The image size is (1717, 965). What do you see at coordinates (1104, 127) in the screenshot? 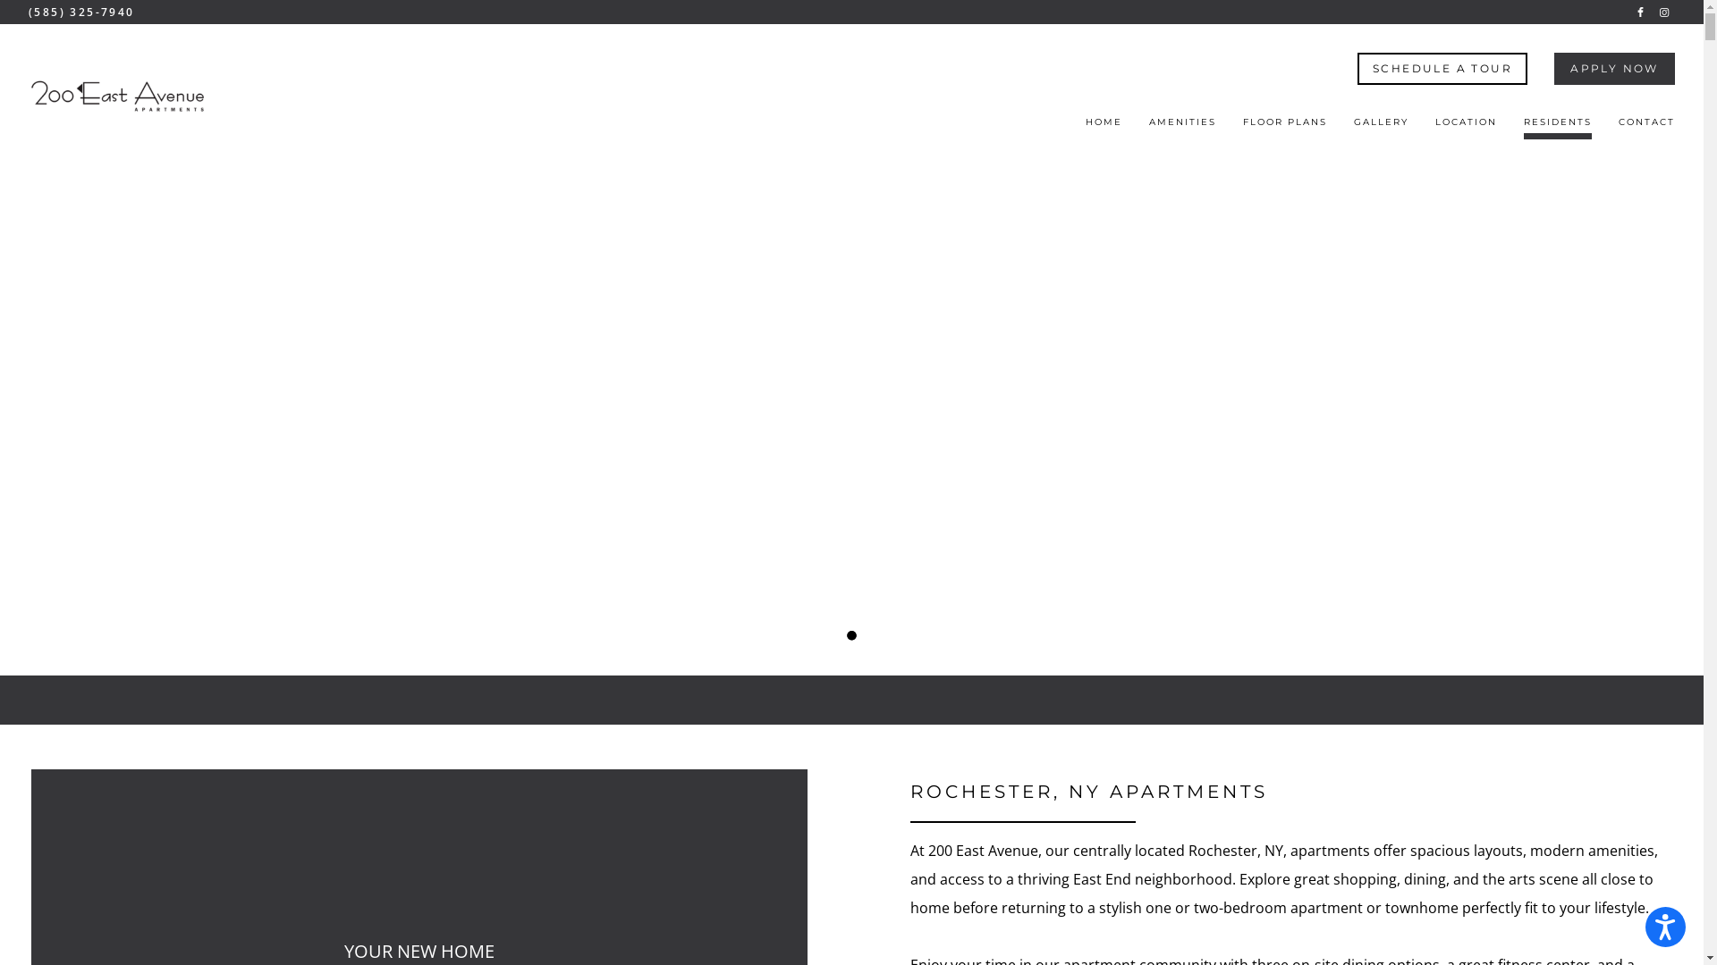
I see `HOME` at bounding box center [1104, 127].